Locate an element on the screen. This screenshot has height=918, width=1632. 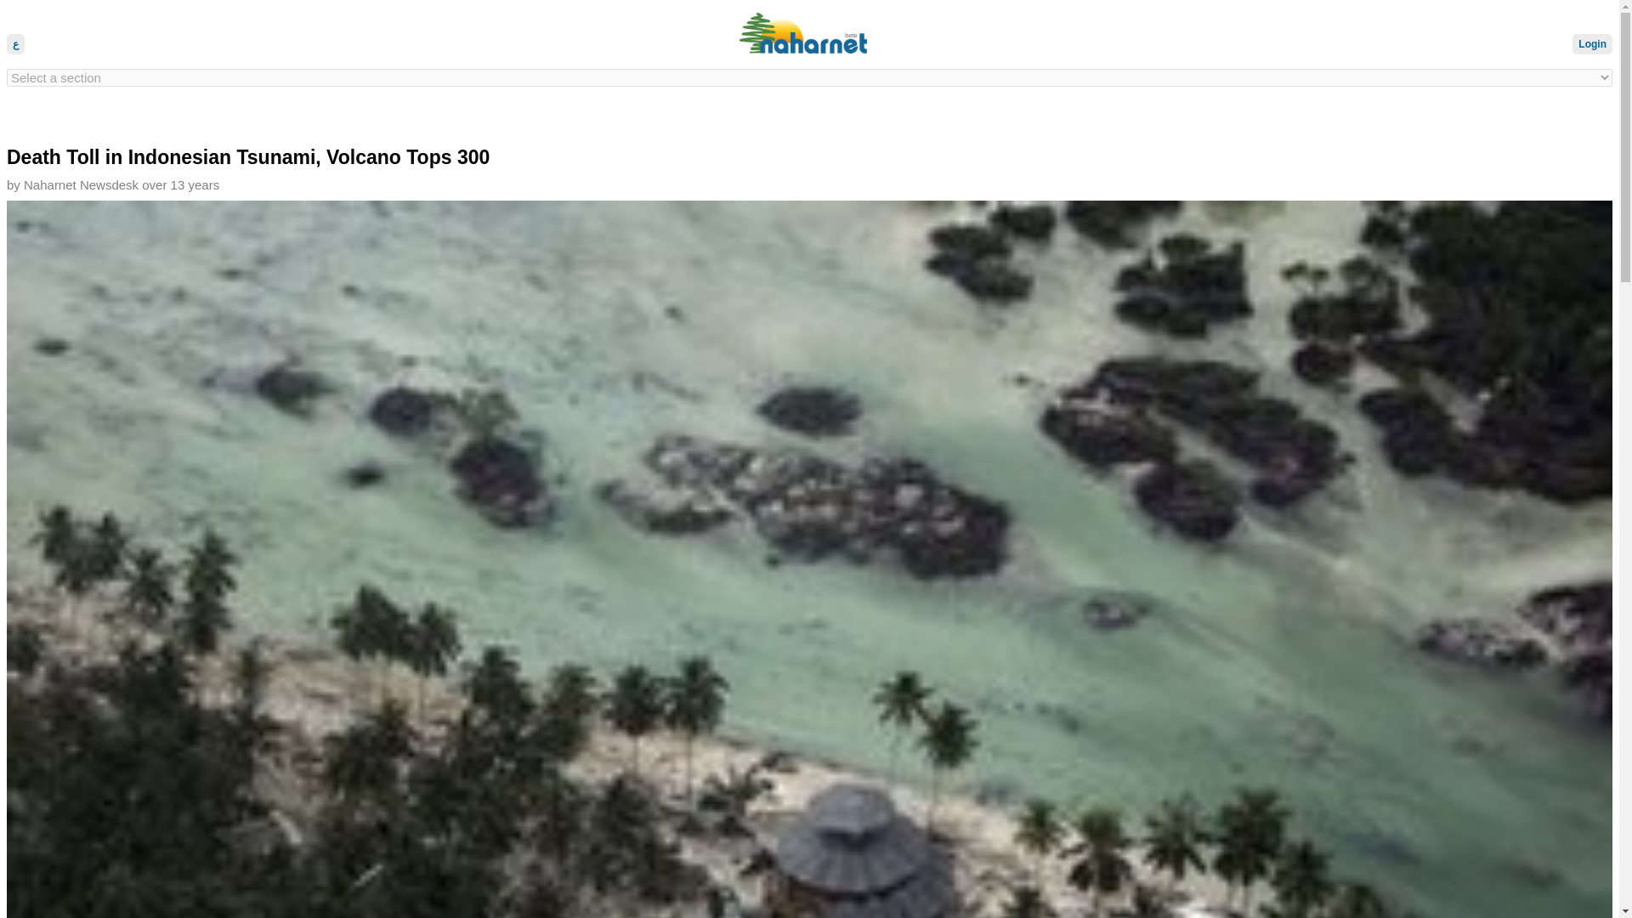
3rd party ad content is located at coordinates (802, 116).